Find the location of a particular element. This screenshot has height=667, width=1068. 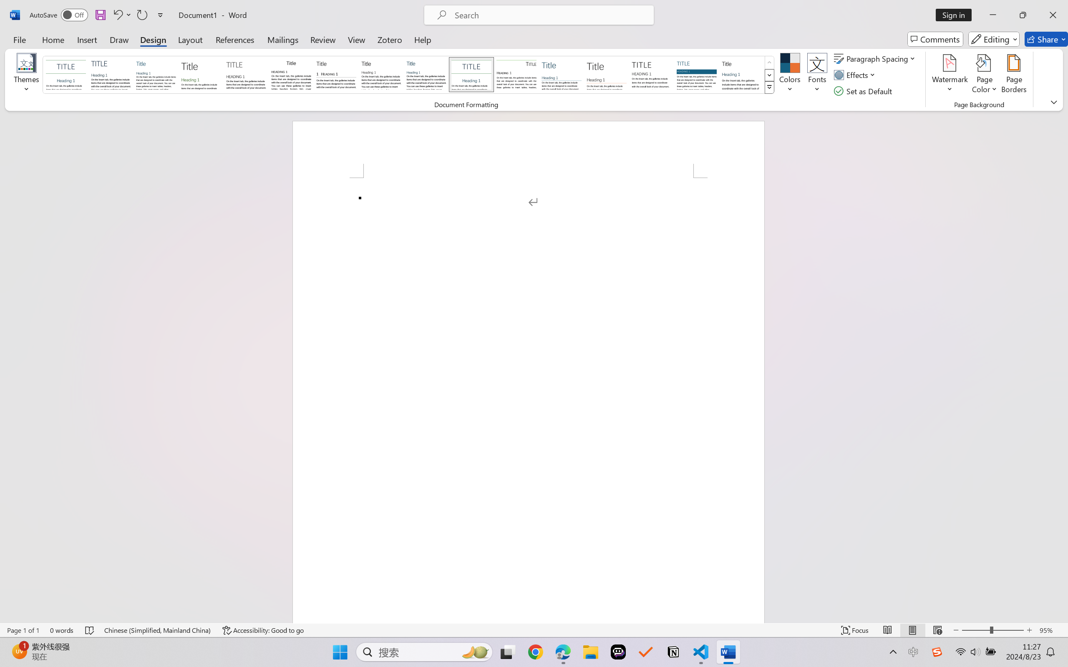

Colors is located at coordinates (790, 75).